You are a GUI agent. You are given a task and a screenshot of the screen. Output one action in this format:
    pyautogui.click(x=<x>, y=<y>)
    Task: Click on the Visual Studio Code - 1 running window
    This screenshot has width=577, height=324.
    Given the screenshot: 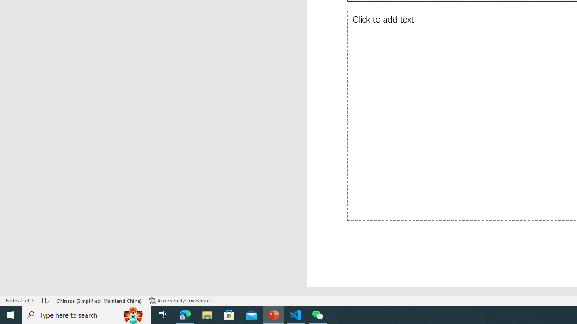 What is the action you would take?
    pyautogui.click(x=296, y=315)
    